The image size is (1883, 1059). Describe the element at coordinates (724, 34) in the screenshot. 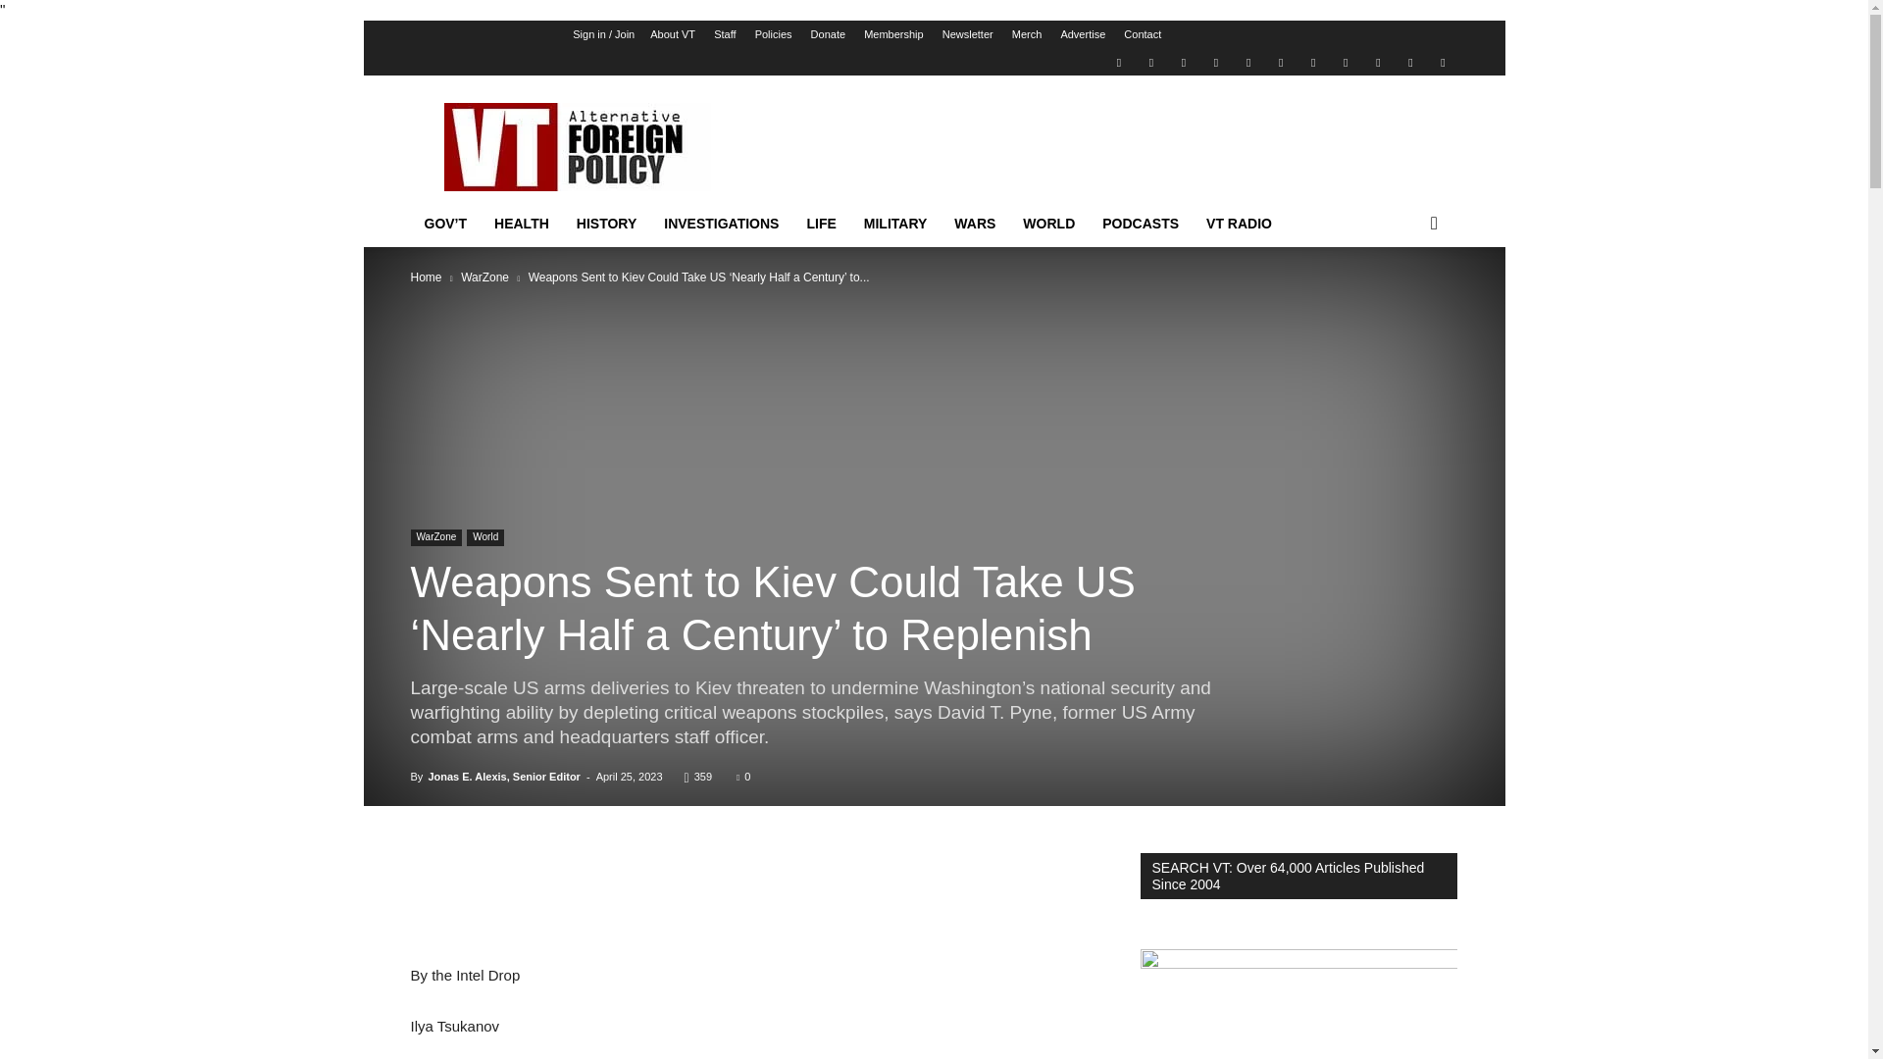

I see `Staff` at that location.